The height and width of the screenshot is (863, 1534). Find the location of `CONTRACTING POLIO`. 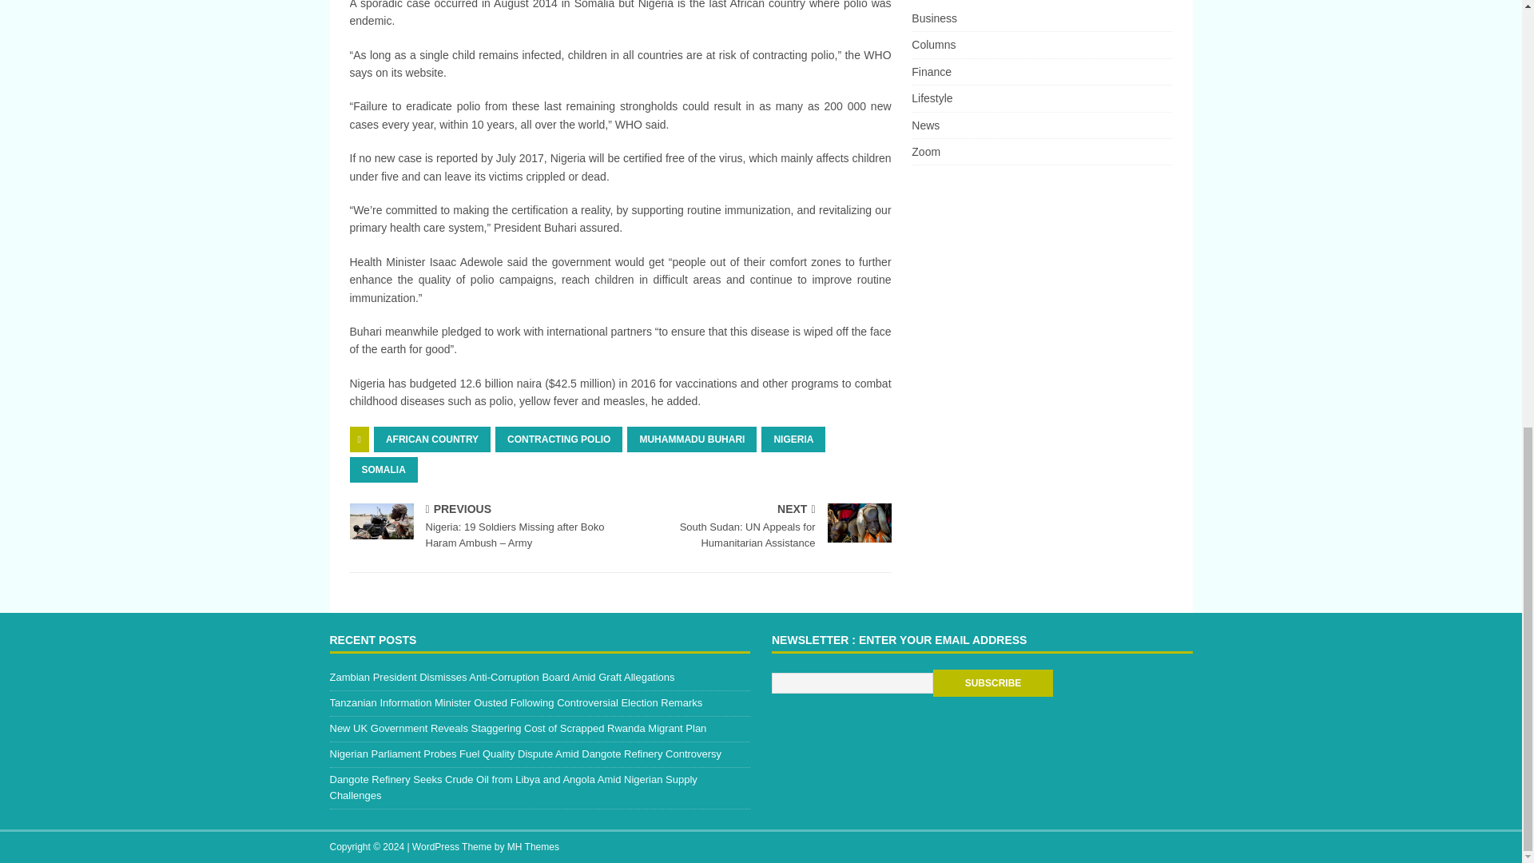

CONTRACTING POLIO is located at coordinates (383, 470).